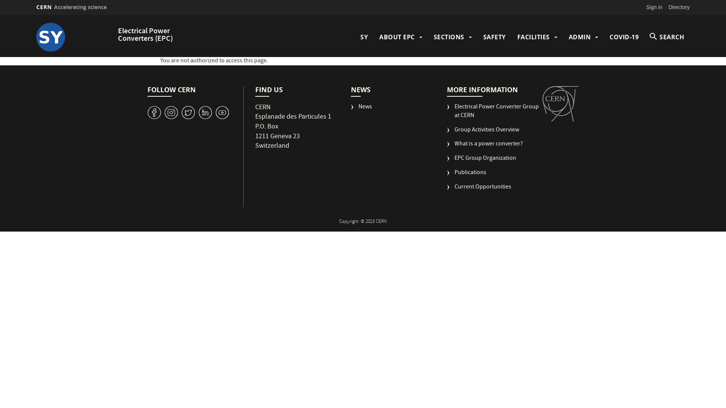 Image resolution: width=726 pixels, height=408 pixels. Describe the element at coordinates (479, 190) in the screenshot. I see `Current Opportunities` at that location.